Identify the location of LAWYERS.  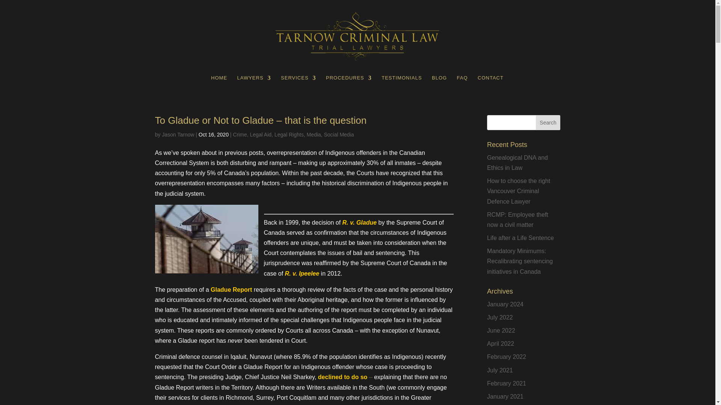
(254, 84).